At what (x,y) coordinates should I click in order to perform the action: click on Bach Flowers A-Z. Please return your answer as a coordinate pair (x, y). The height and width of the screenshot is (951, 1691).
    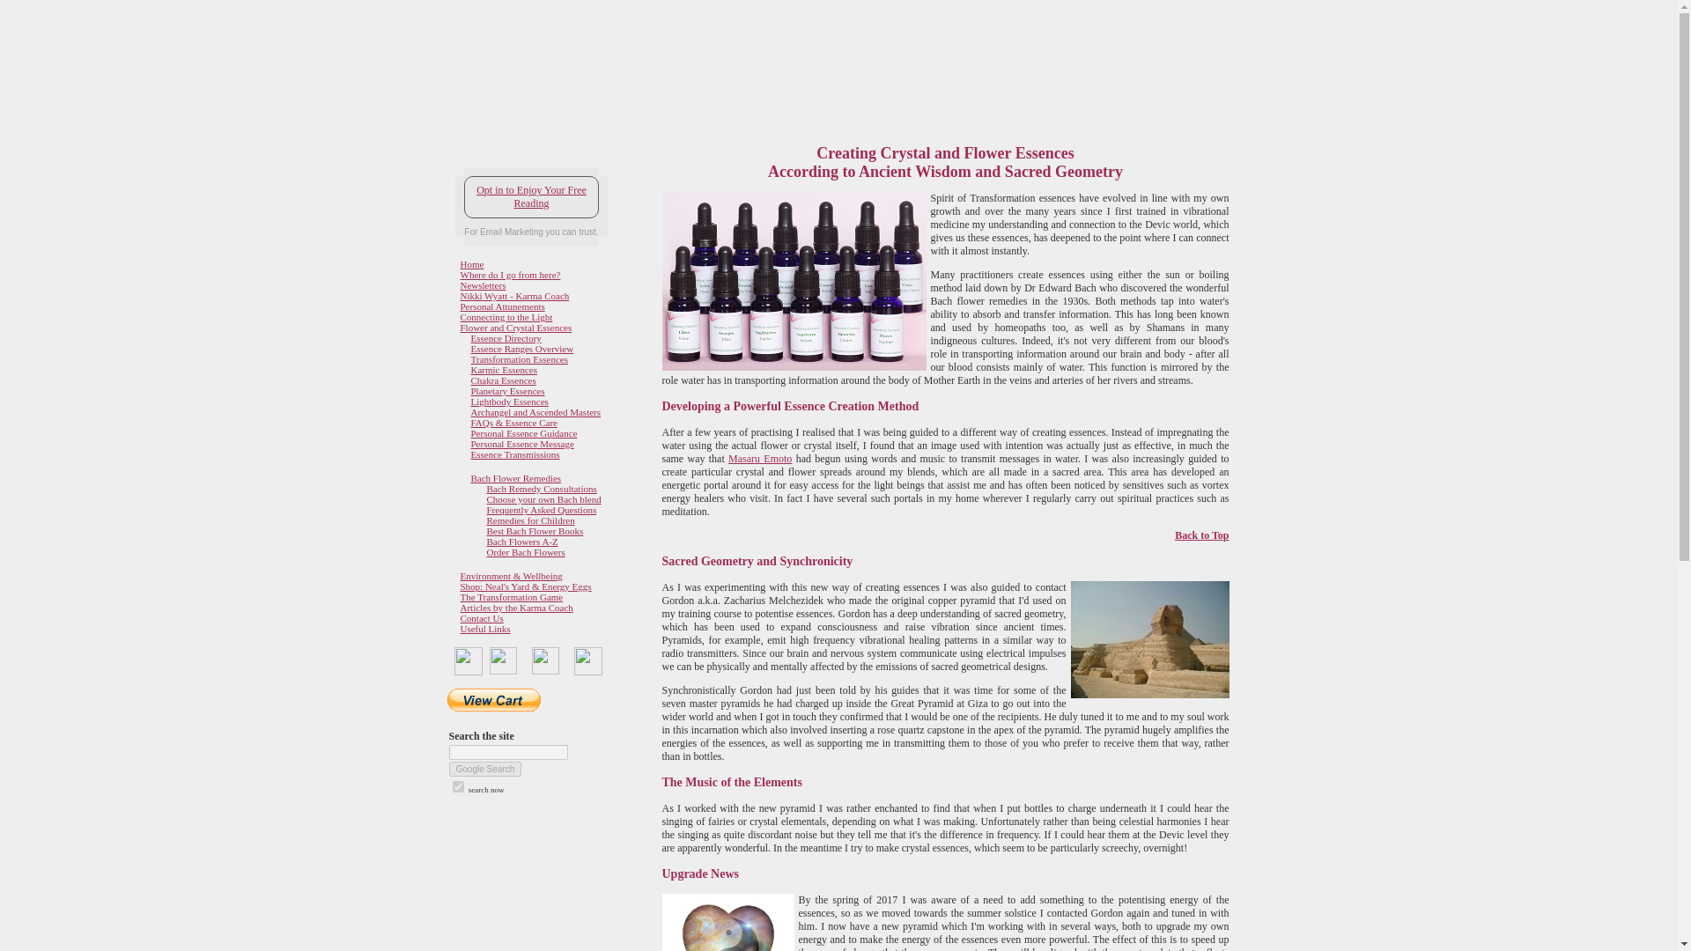
    Looking at the image, I should click on (521, 542).